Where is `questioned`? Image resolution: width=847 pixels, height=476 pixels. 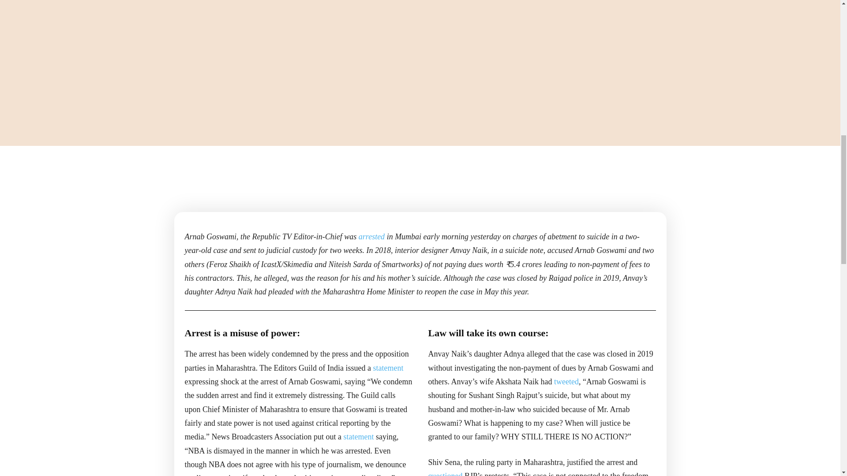 questioned is located at coordinates (445, 474).